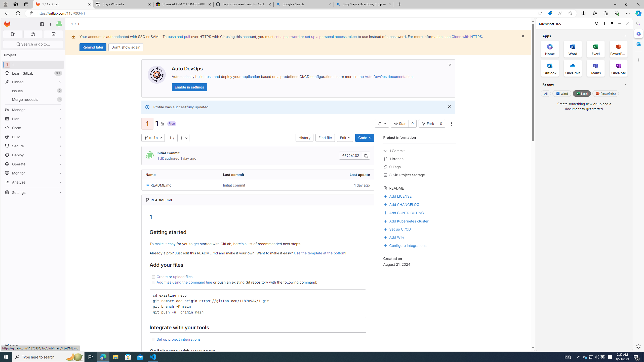 Image resolution: width=644 pixels, height=362 pixels. I want to click on Plan, so click(33, 119).